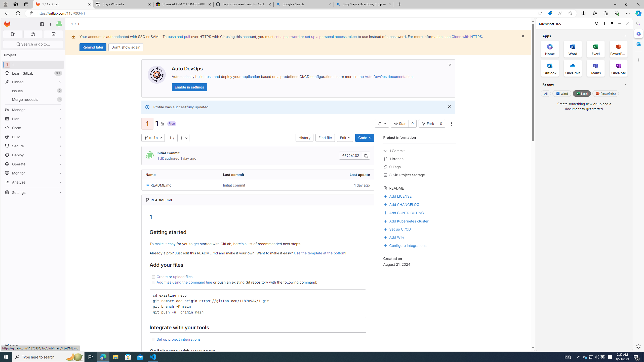 Image resolution: width=644 pixels, height=362 pixels. I want to click on Plan, so click(33, 119).